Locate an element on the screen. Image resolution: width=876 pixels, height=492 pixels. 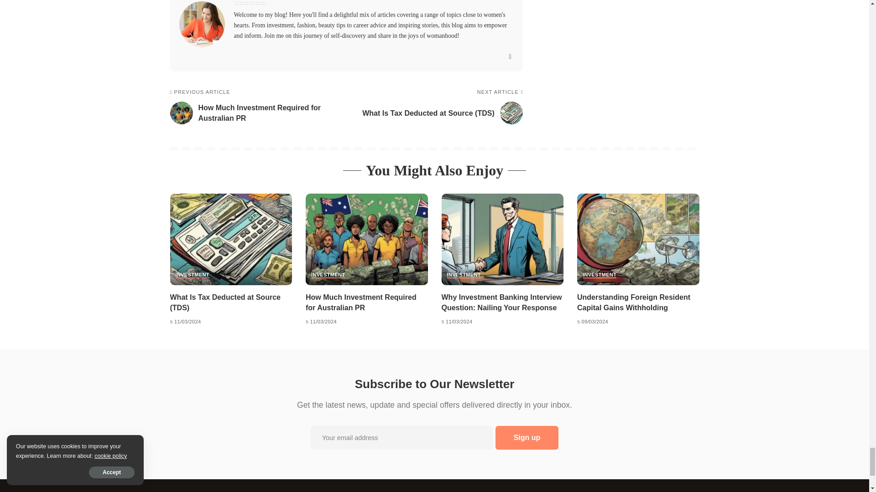
Sign up is located at coordinates (527, 438).